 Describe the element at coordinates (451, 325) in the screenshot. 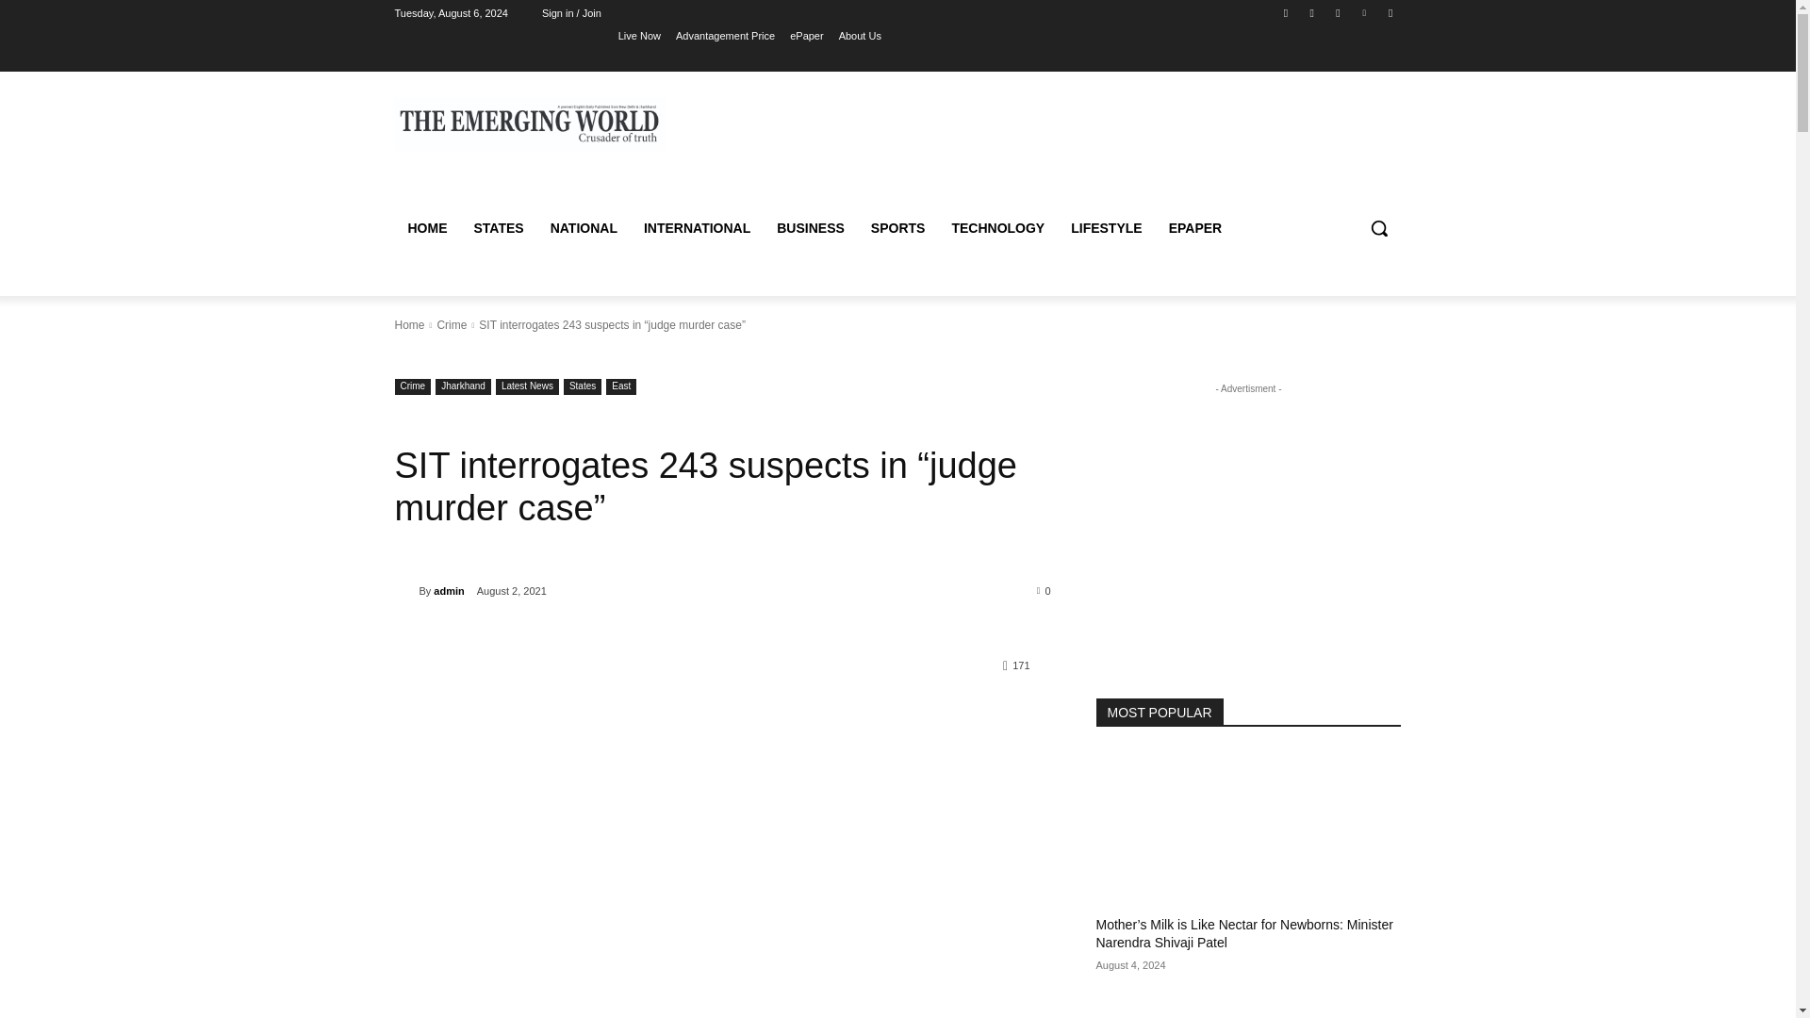

I see `View all posts in Crime` at that location.